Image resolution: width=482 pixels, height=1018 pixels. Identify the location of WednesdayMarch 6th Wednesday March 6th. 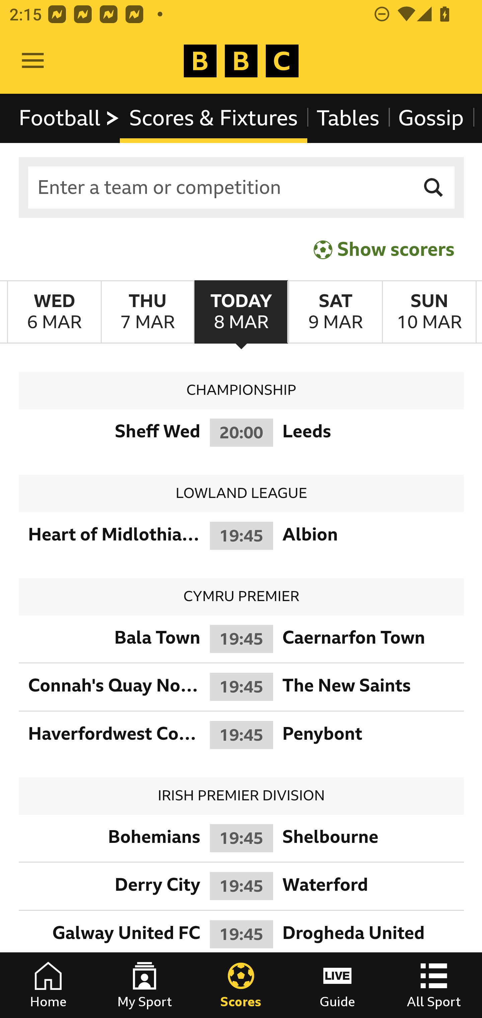
(54, 312).